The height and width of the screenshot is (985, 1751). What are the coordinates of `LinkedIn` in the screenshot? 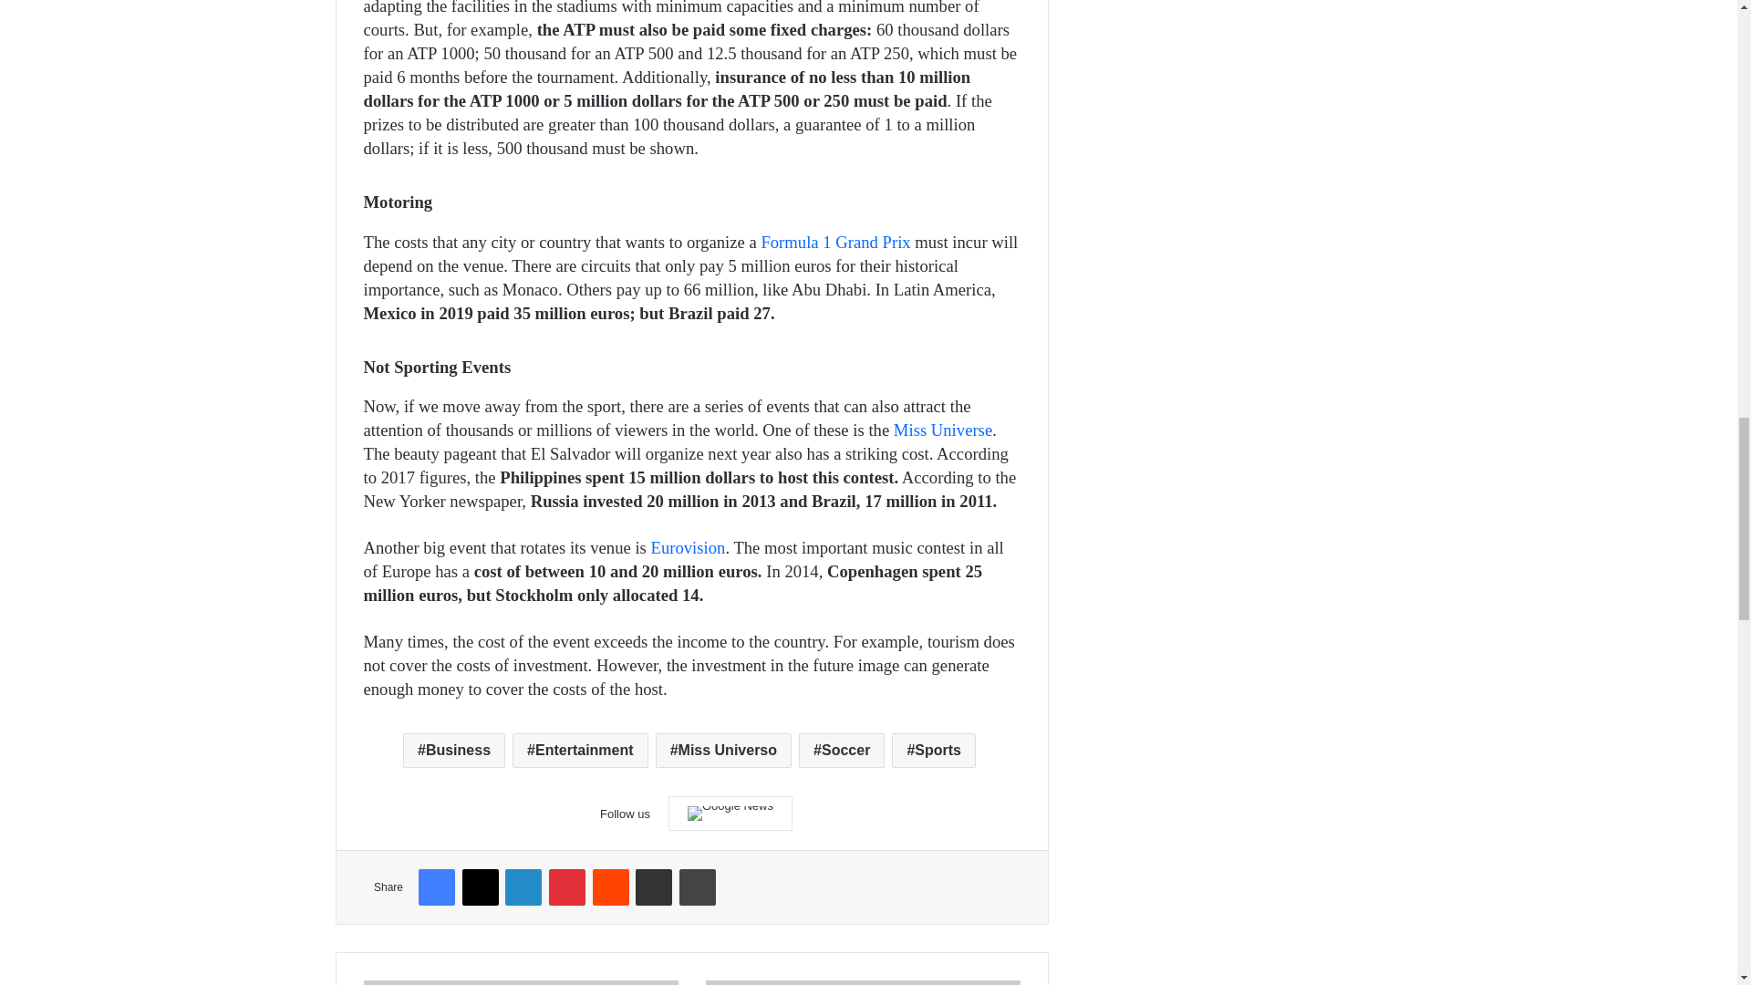 It's located at (523, 886).